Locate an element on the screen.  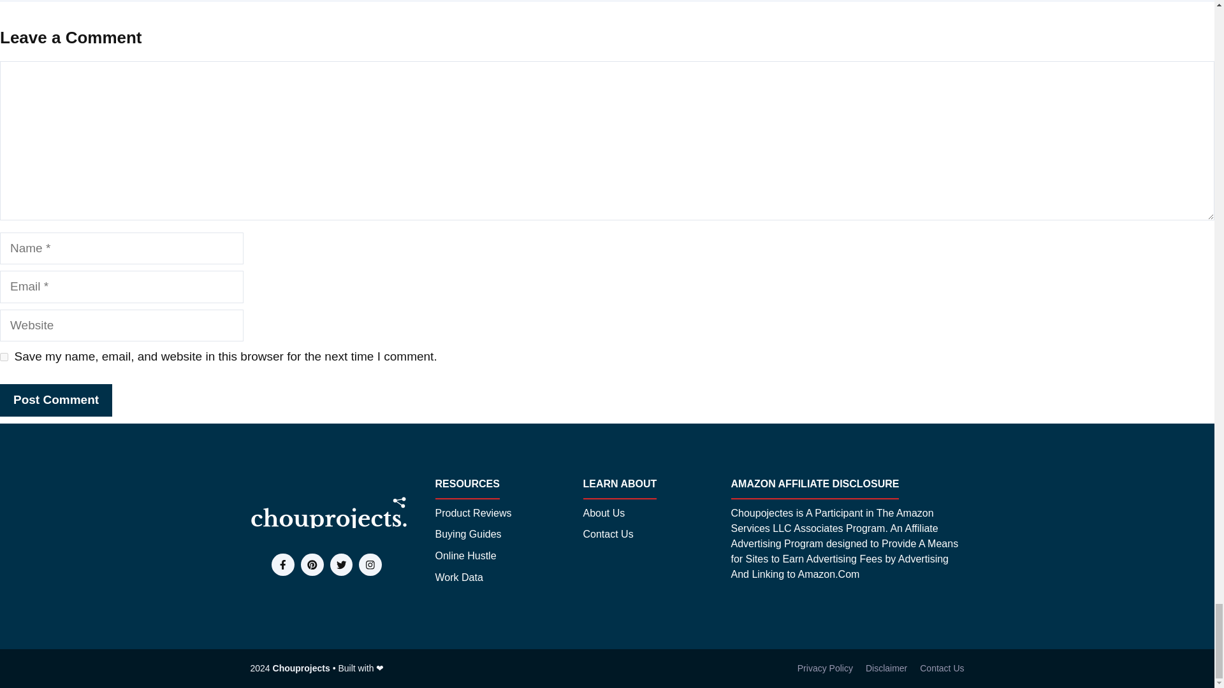
Privacy Policy is located at coordinates (825, 668).